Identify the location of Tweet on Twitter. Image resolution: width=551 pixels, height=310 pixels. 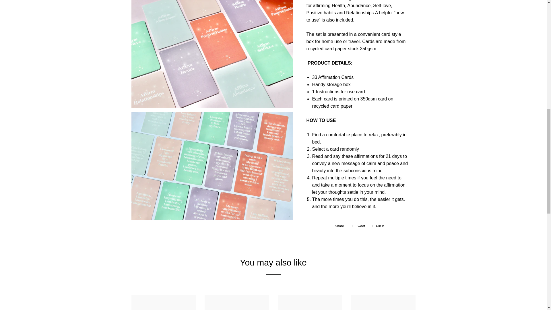
(358, 226).